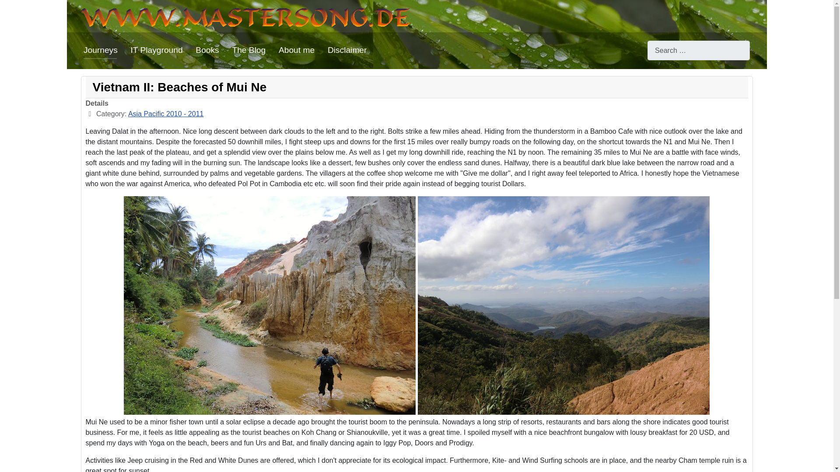 The width and height of the screenshot is (840, 472). Describe the element at coordinates (166, 114) in the screenshot. I see `Asia Pacific 2010 - 2011` at that location.